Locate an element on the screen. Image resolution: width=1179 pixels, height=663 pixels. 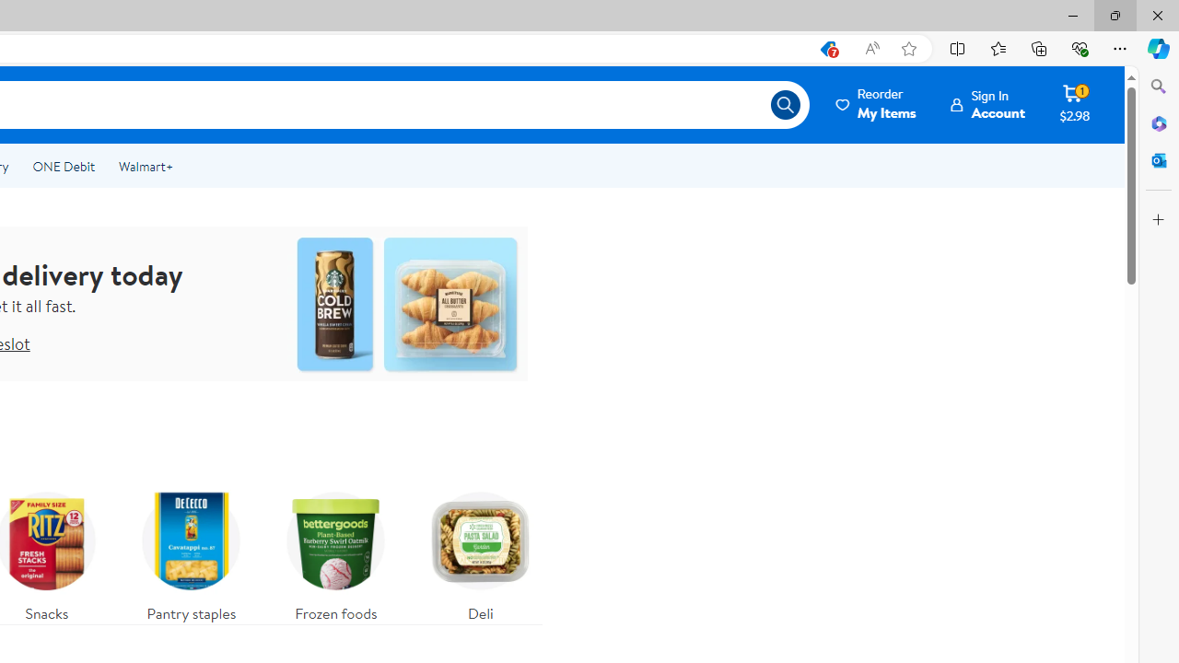
Cart contains 1 item Total Amount $2.98 is located at coordinates (1074, 104).